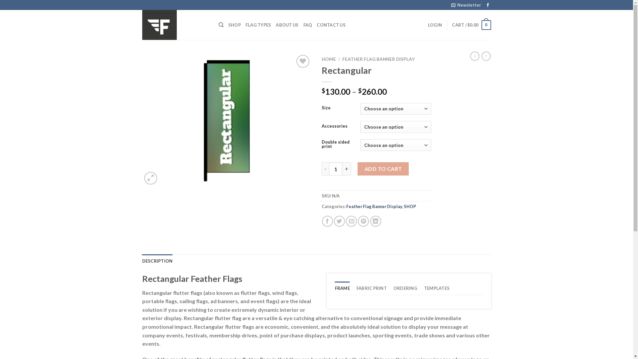 The width and height of the screenshot is (638, 359). What do you see at coordinates (227, 120) in the screenshot?
I see `step1_61` at bounding box center [227, 120].